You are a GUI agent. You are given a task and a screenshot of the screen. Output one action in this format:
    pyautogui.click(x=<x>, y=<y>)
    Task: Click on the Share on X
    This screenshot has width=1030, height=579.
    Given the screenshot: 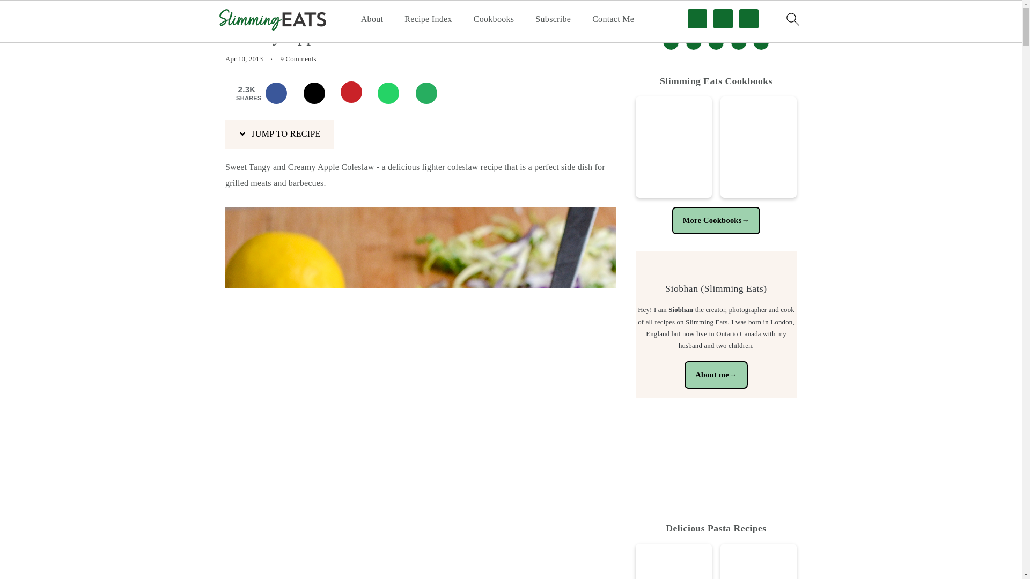 What is the action you would take?
    pyautogui.click(x=319, y=93)
    